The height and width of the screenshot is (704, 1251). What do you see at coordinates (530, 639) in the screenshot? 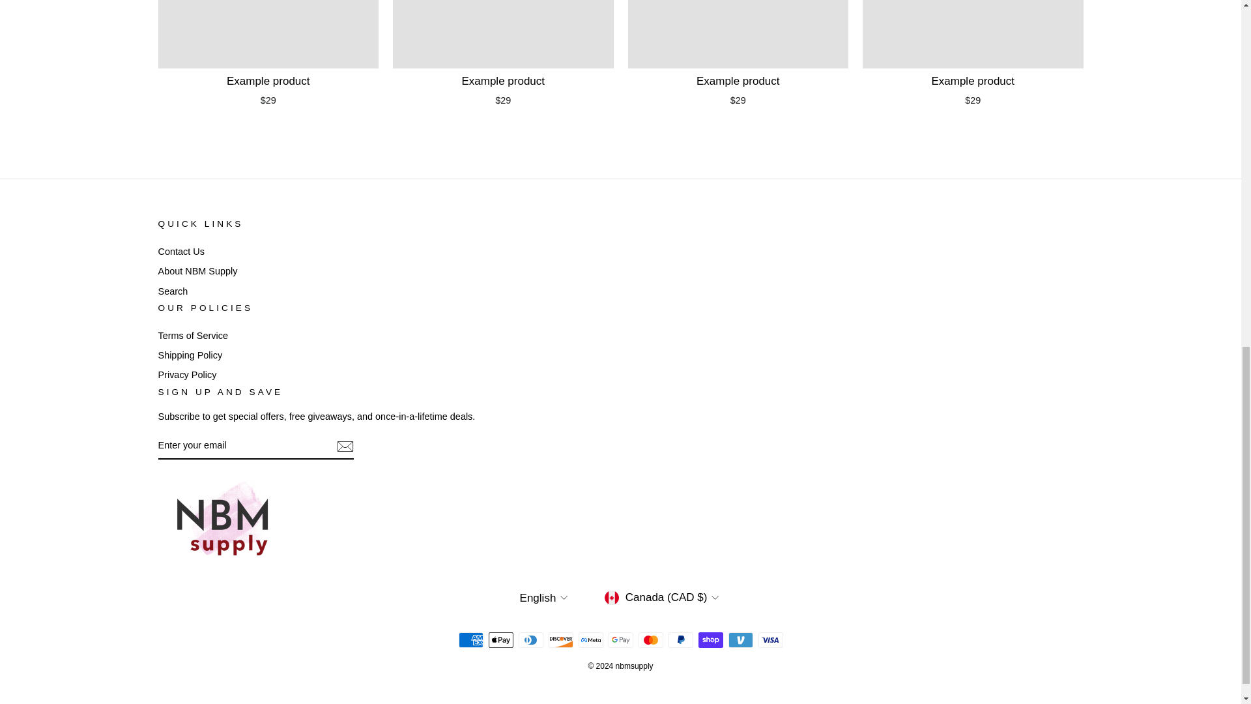
I see `Diners Club` at bounding box center [530, 639].